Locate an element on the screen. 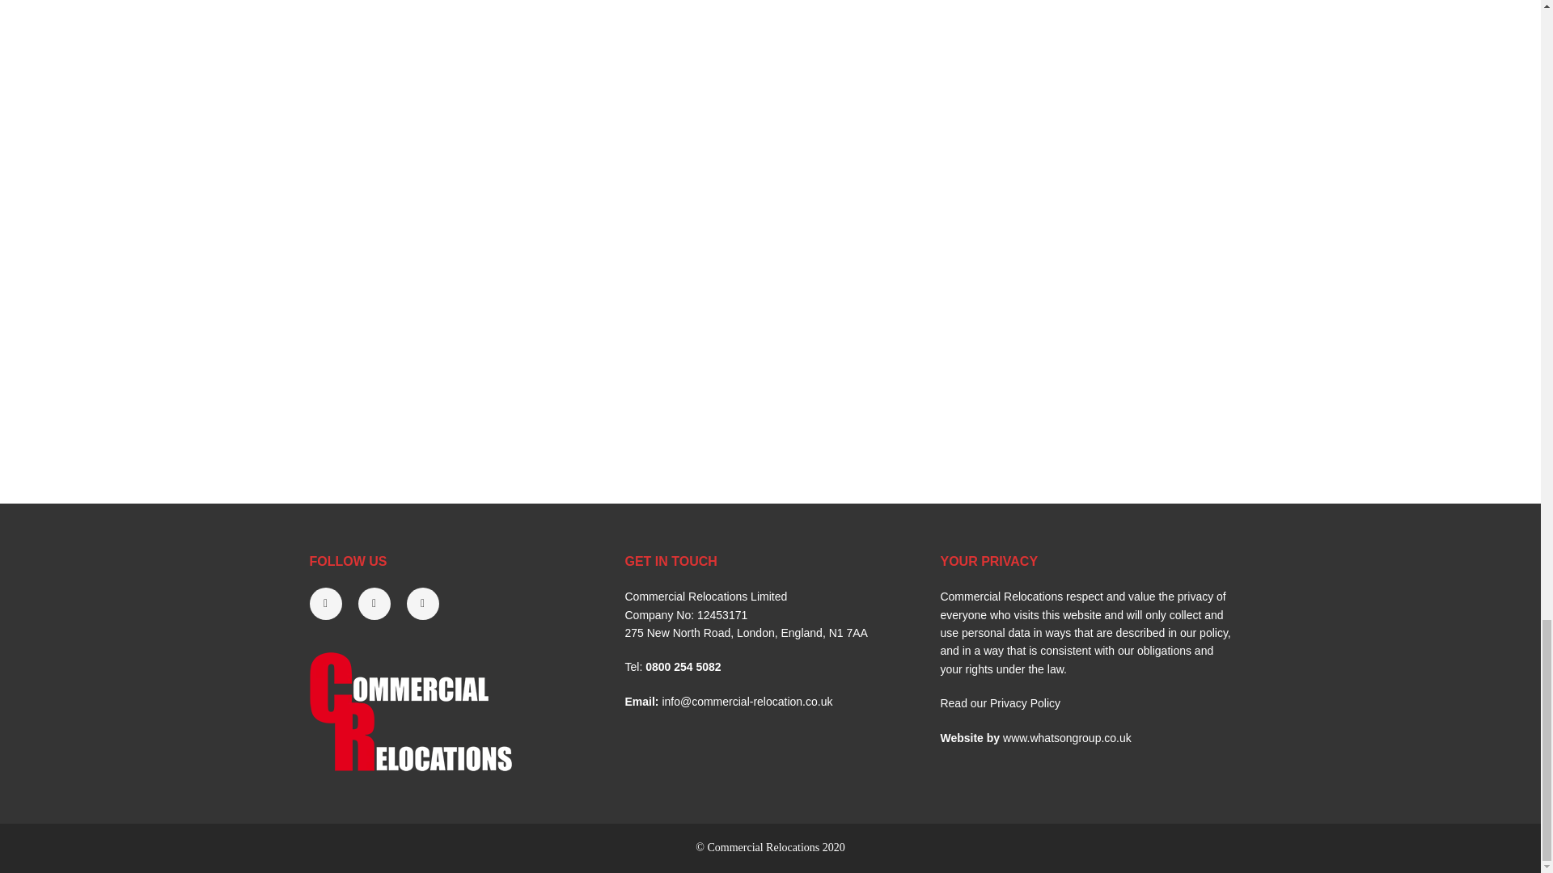 This screenshot has width=1553, height=873. Facebook is located at coordinates (430, 603).